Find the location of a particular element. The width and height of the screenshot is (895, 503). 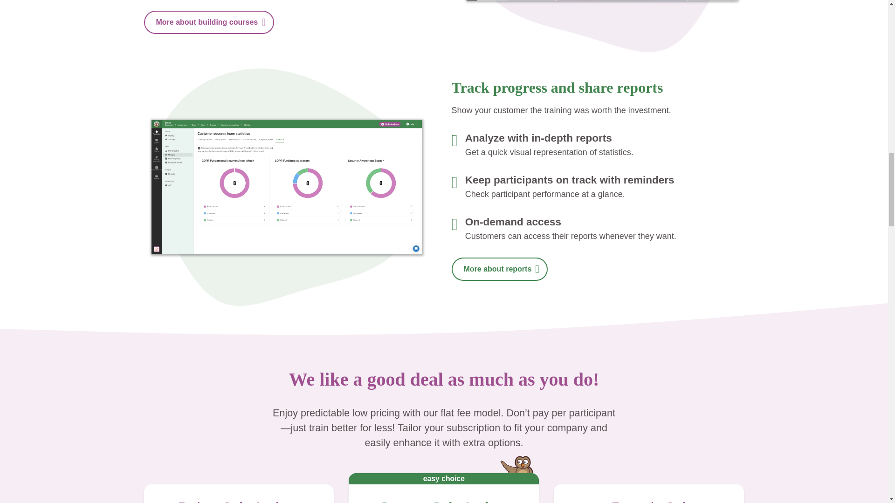

More about building courses is located at coordinates (208, 22).